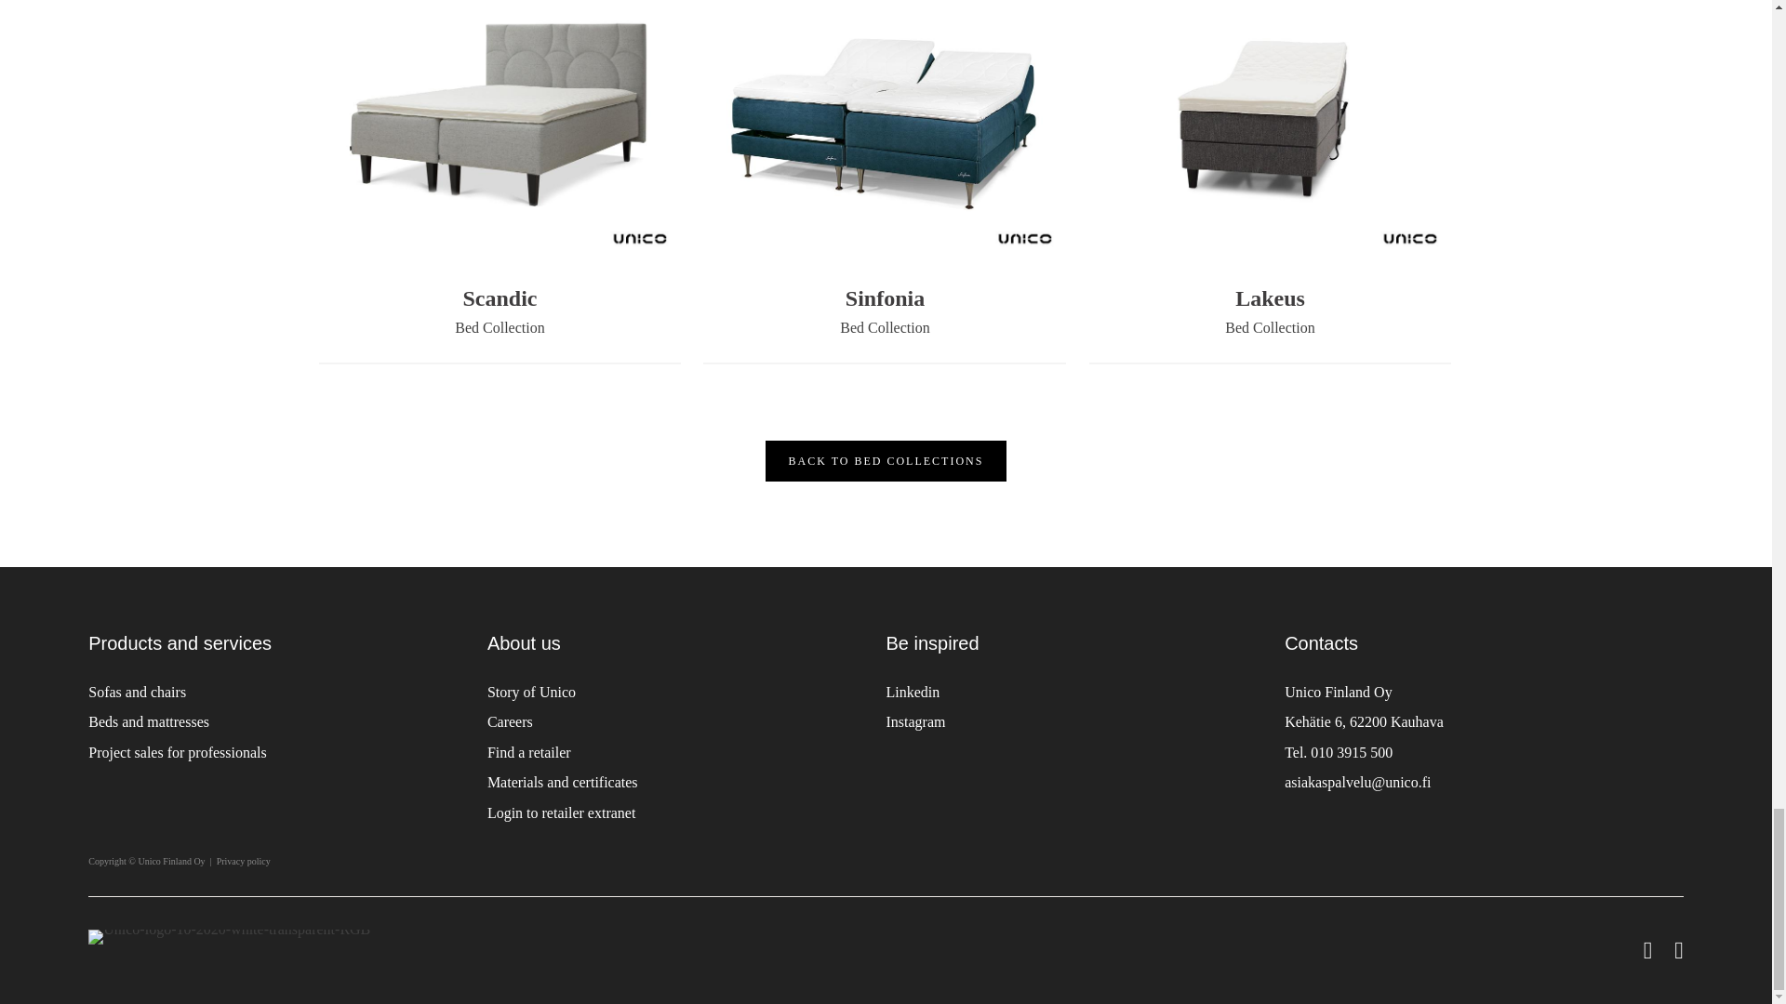  I want to click on Sofas and chairs, so click(136, 692).